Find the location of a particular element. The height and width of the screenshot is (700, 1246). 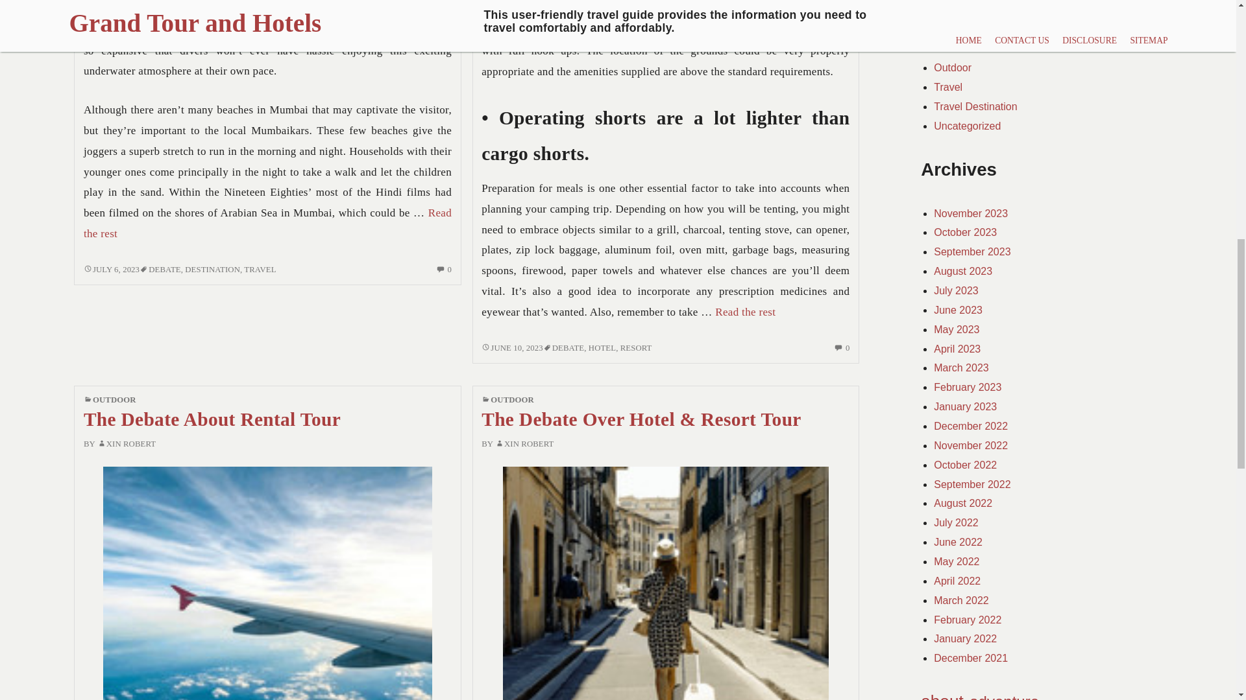

Read the rest is located at coordinates (267, 223).